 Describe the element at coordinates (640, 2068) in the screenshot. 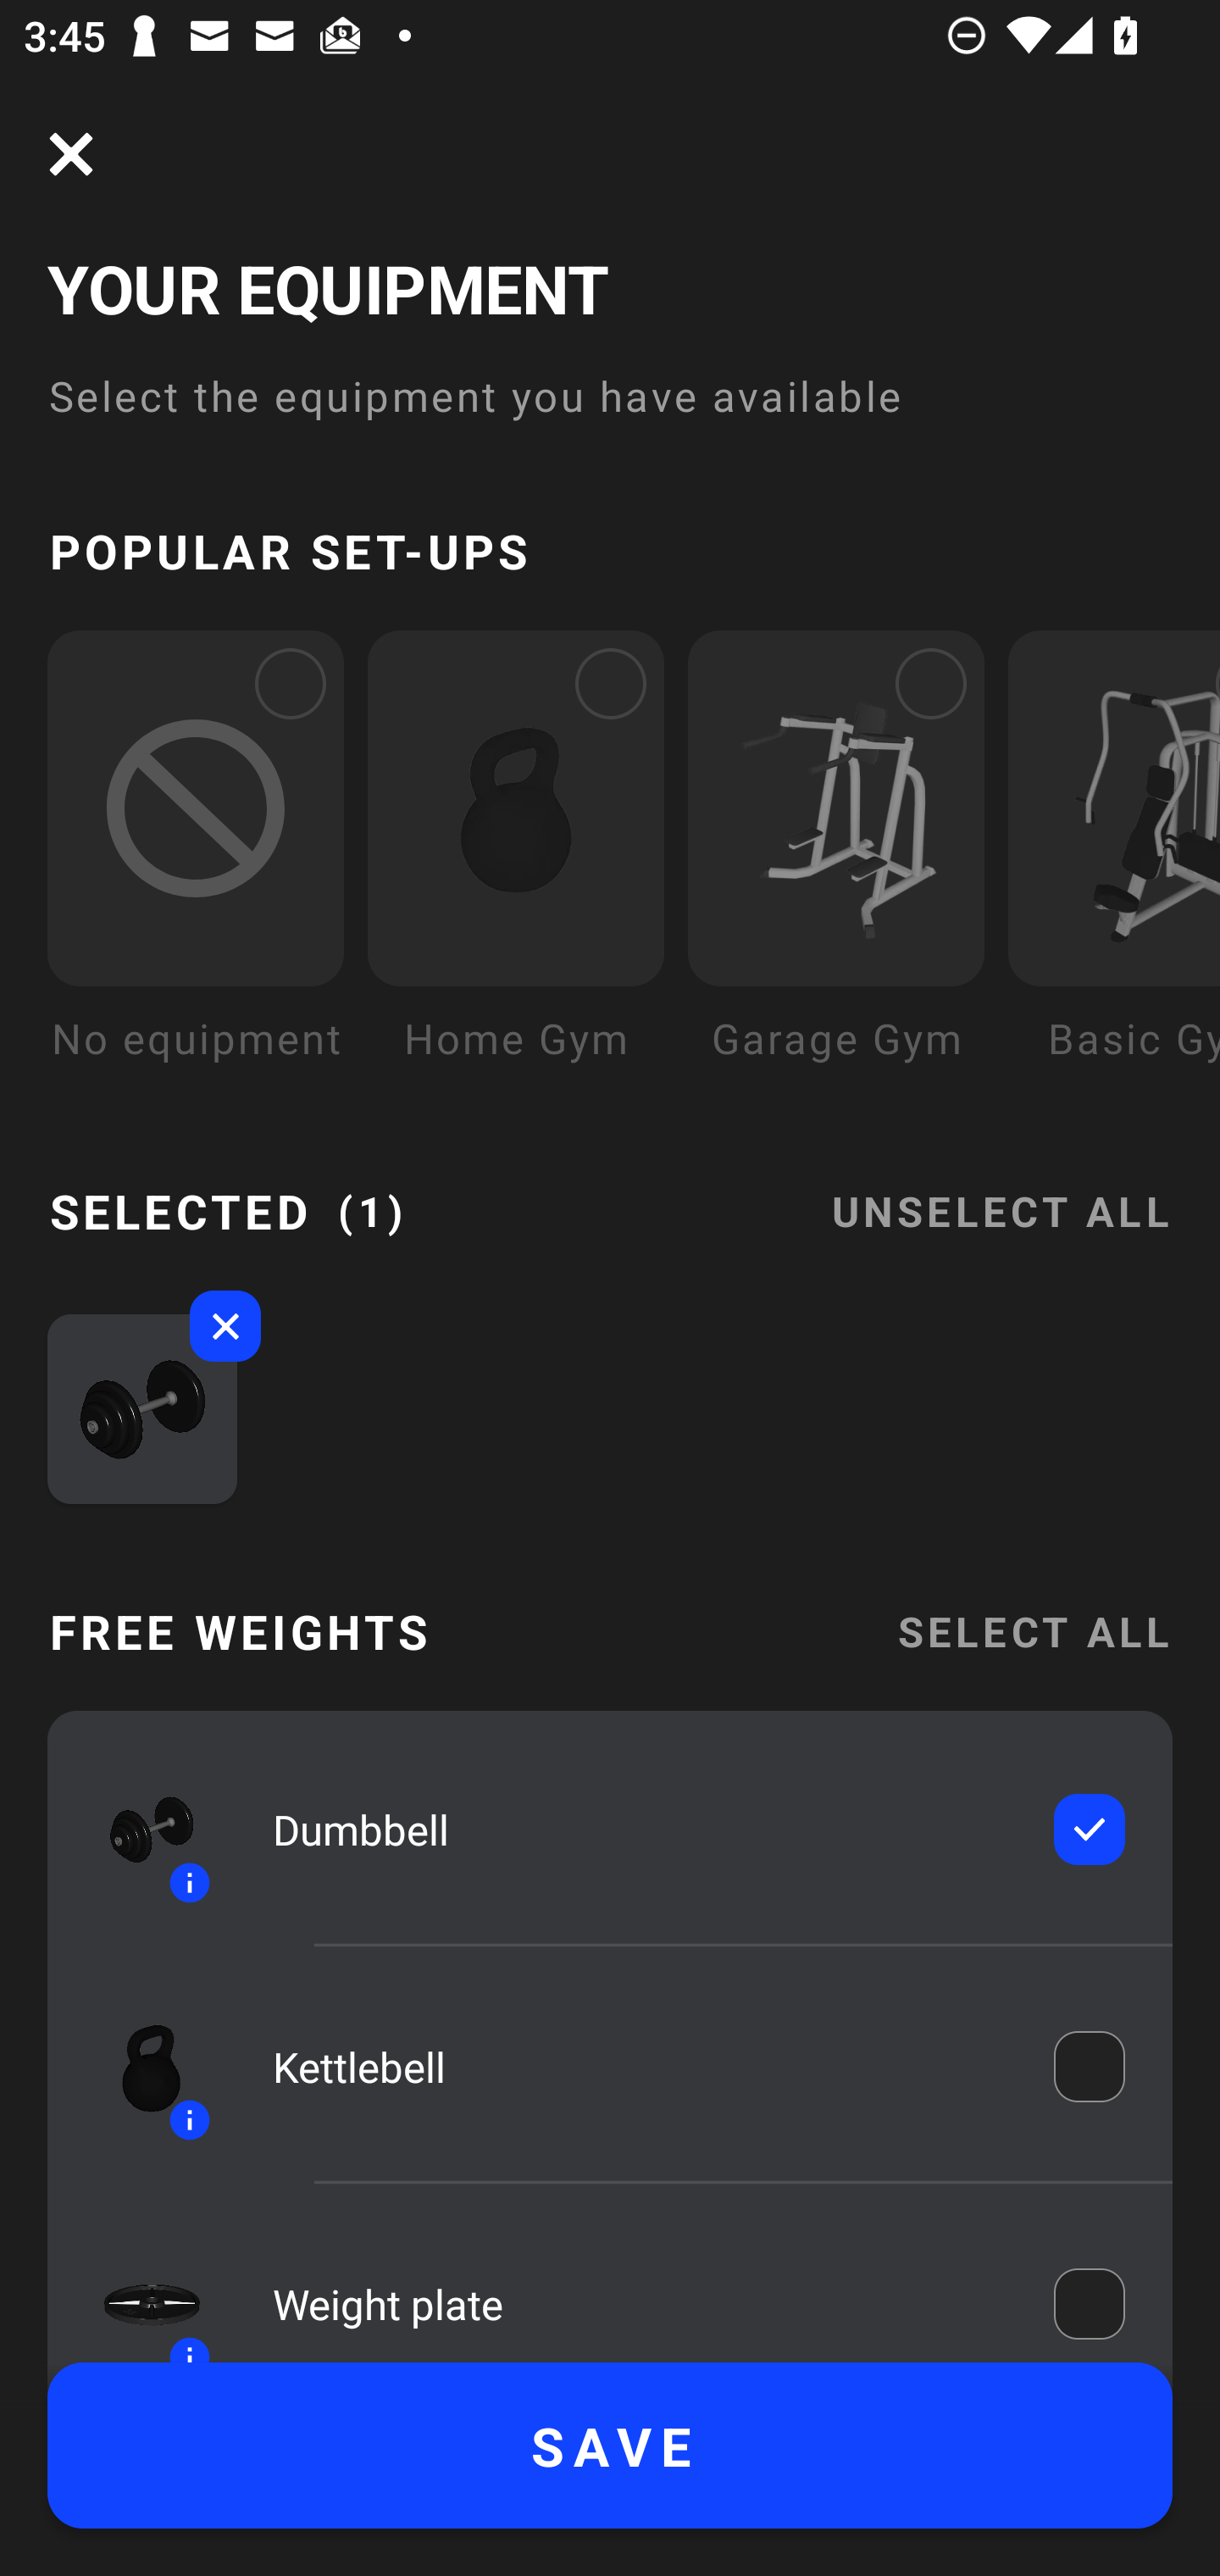

I see `Kettlebell` at that location.